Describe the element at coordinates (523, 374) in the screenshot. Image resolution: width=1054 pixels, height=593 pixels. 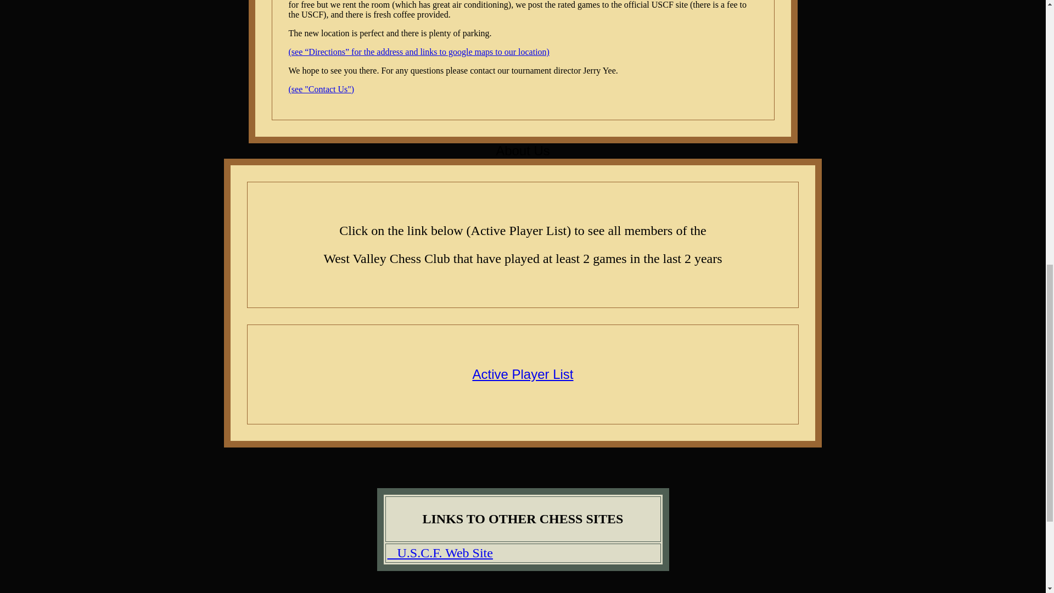
I see `Active Player List` at that location.